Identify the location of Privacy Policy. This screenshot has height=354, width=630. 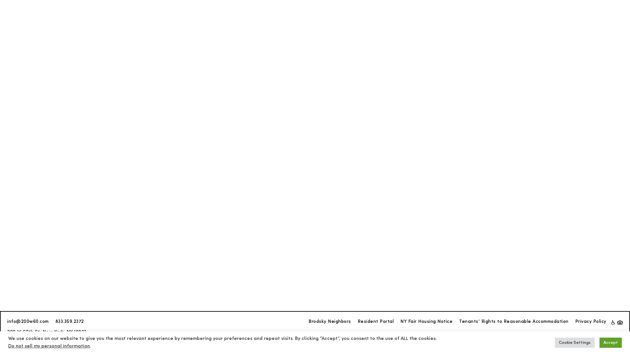
(591, 322).